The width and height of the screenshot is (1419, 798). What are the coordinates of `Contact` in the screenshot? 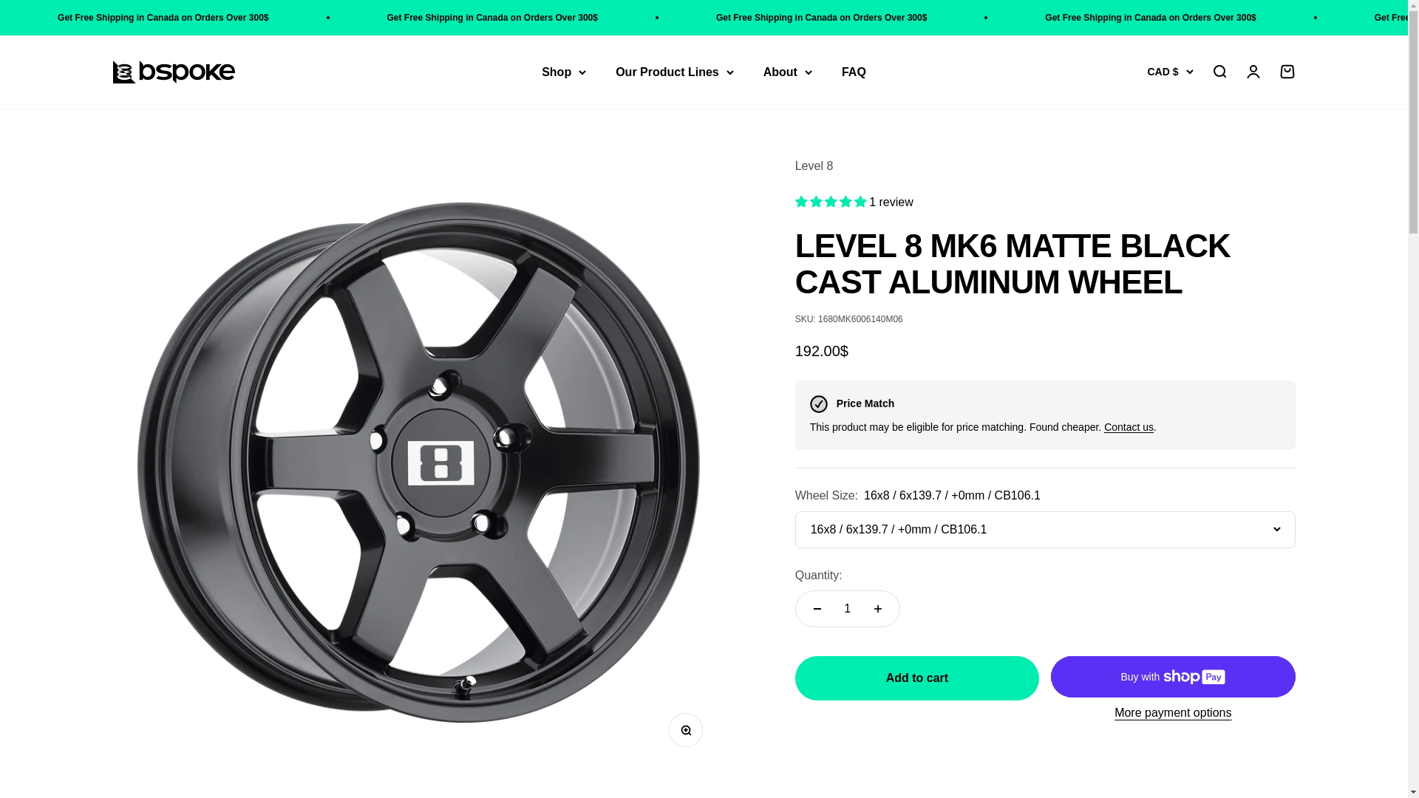 It's located at (1128, 427).